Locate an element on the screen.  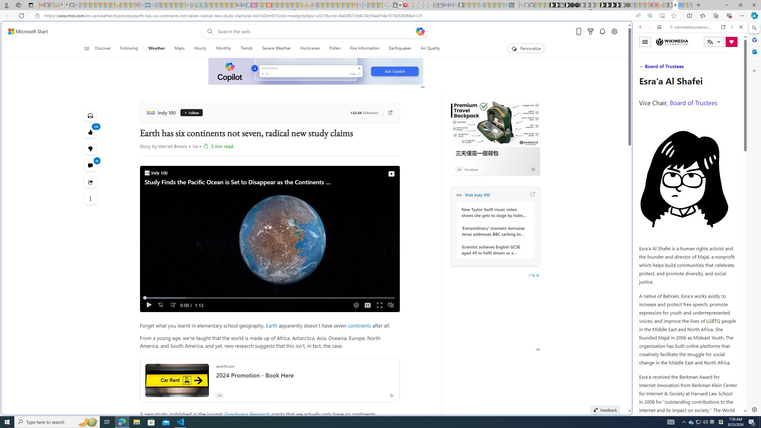
Captions is located at coordinates (367, 305).